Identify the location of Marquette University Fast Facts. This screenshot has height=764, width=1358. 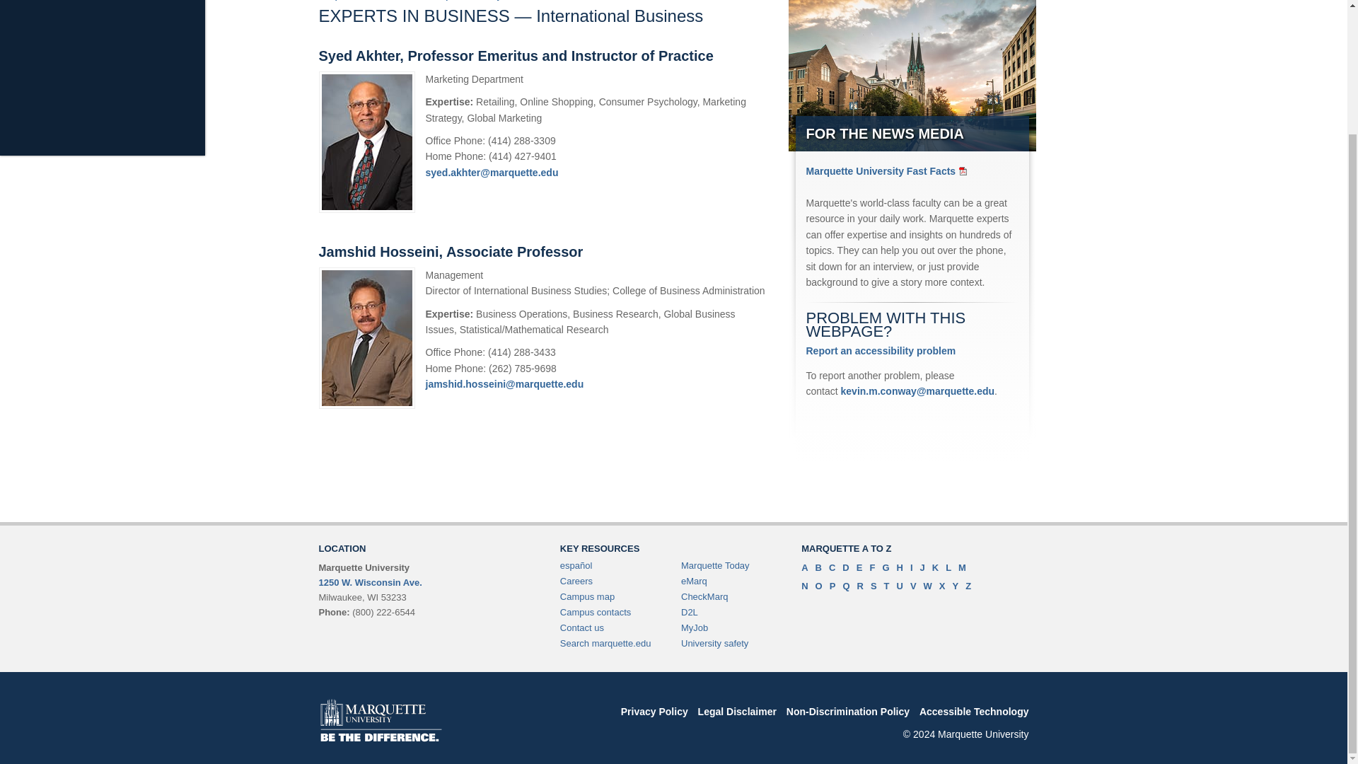
(888, 171).